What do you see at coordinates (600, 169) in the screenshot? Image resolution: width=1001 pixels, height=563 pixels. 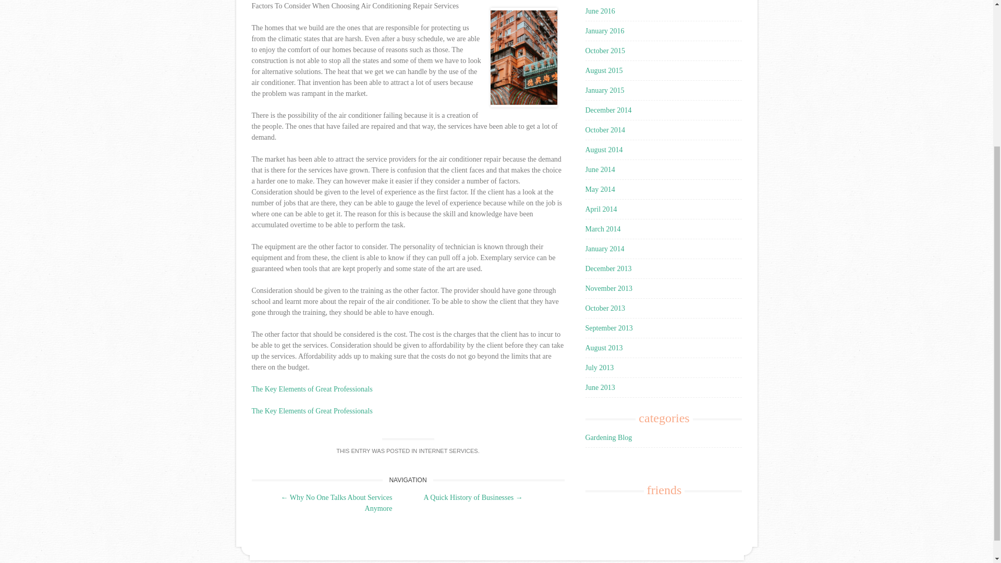 I see `June 2014` at bounding box center [600, 169].